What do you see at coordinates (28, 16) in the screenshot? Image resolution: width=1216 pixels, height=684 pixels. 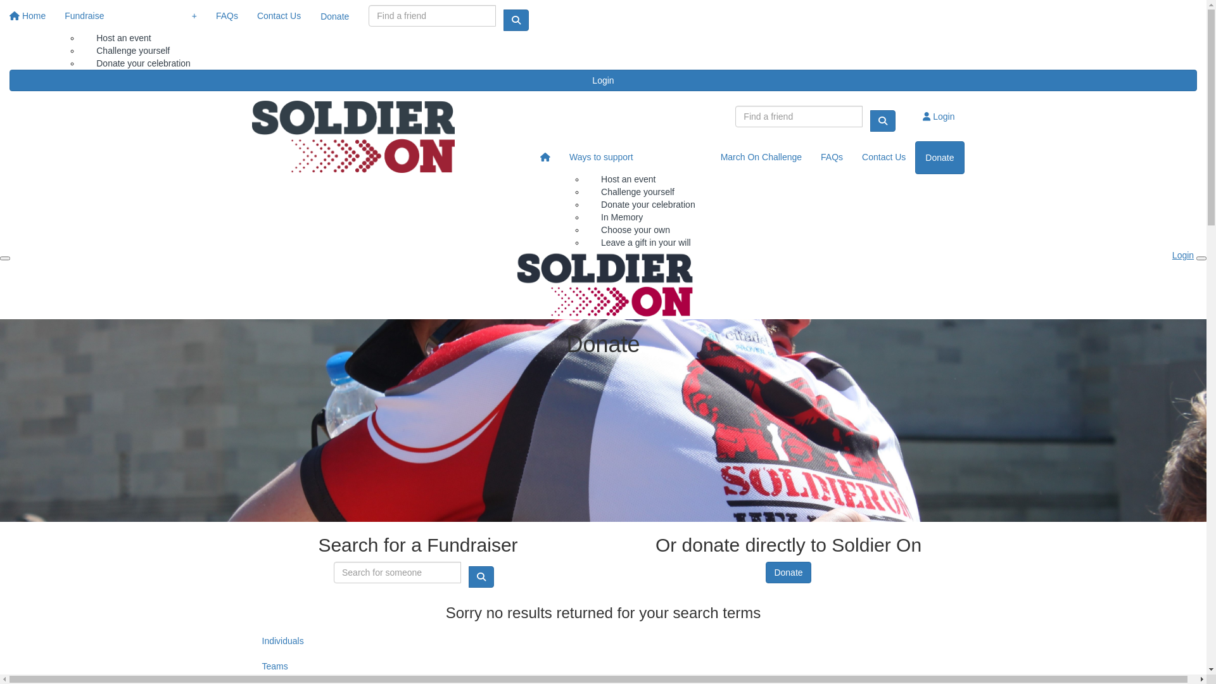 I see `Home` at bounding box center [28, 16].